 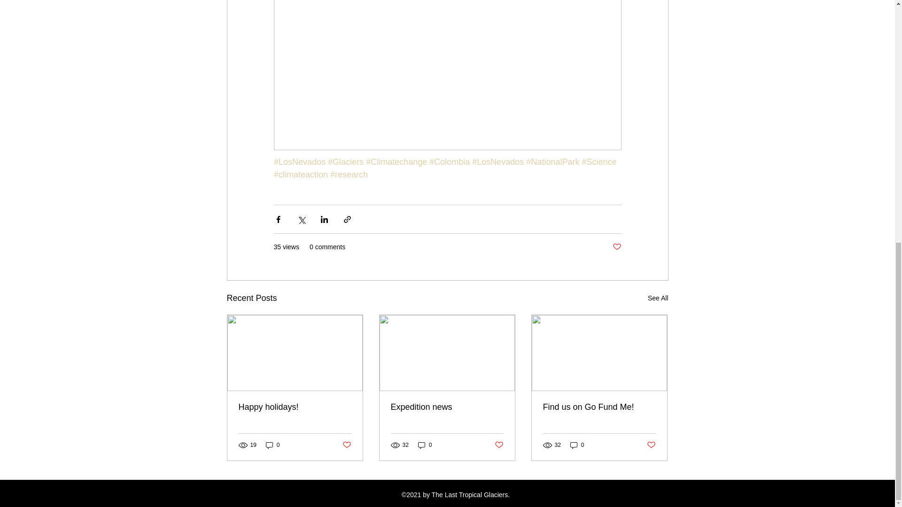 What do you see at coordinates (499, 445) in the screenshot?
I see `Post not marked as liked` at bounding box center [499, 445].